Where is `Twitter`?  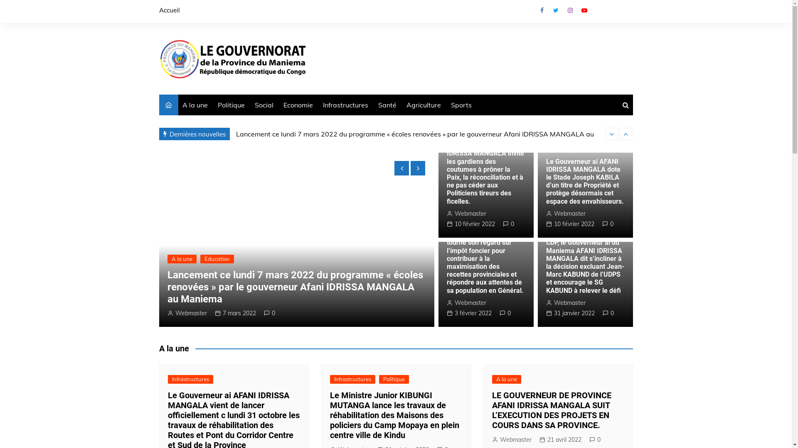 Twitter is located at coordinates (556, 10).